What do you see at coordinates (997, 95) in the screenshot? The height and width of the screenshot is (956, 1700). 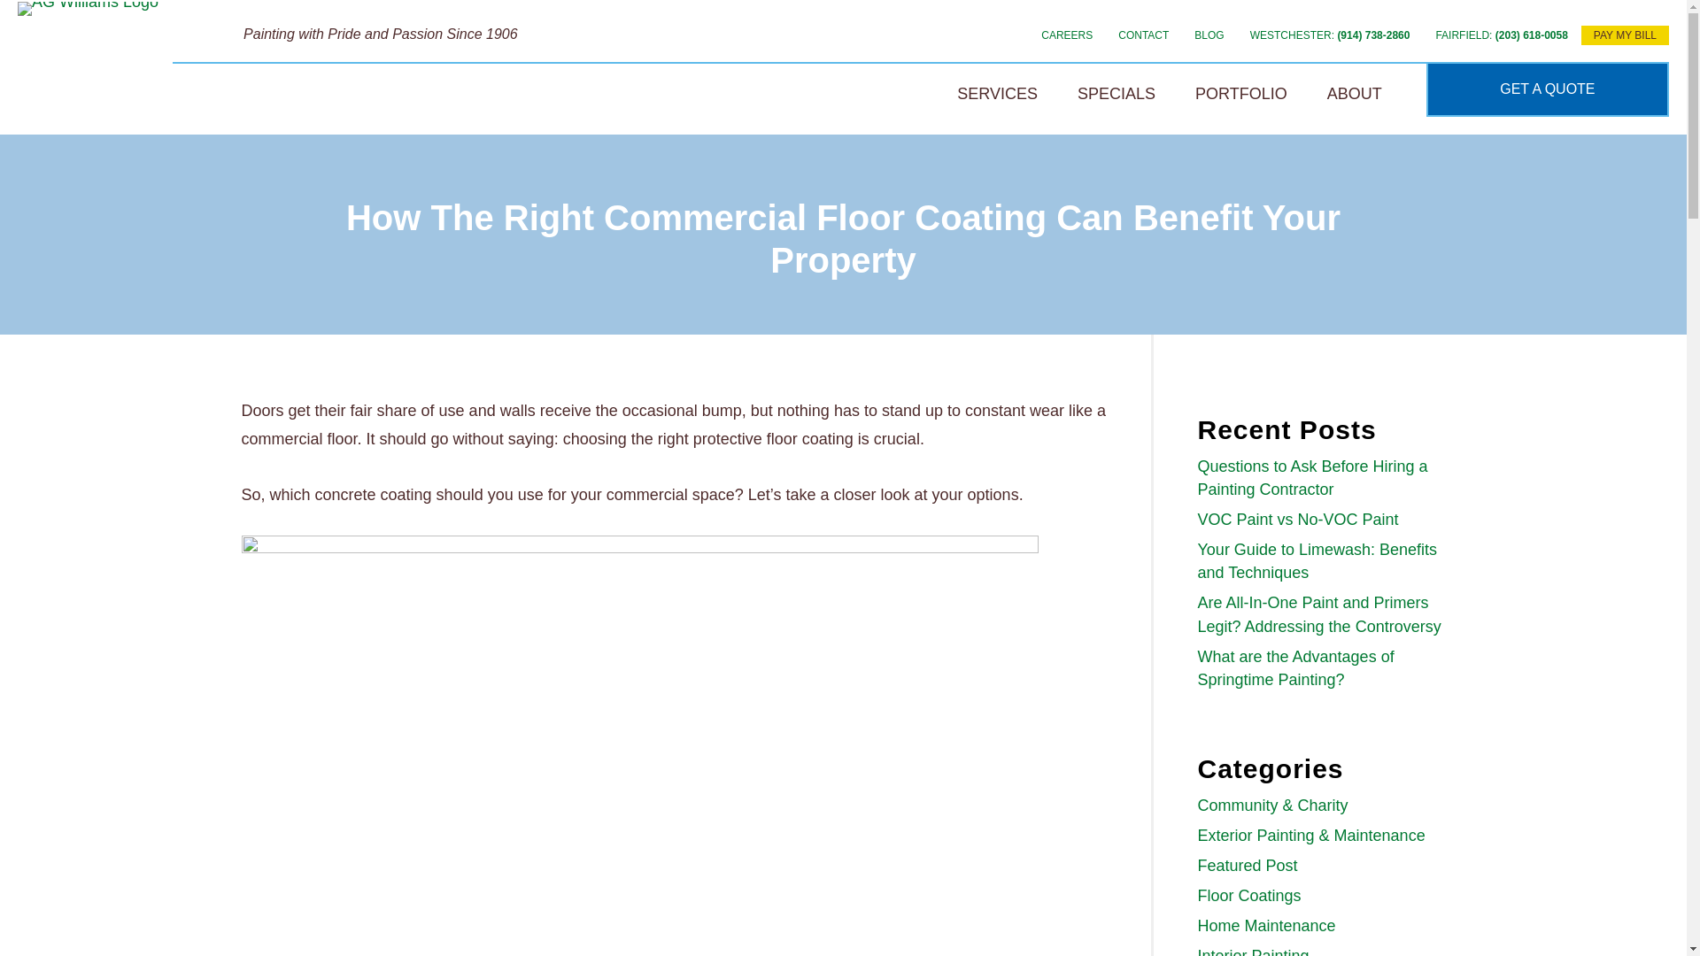 I see `SERVICES` at bounding box center [997, 95].